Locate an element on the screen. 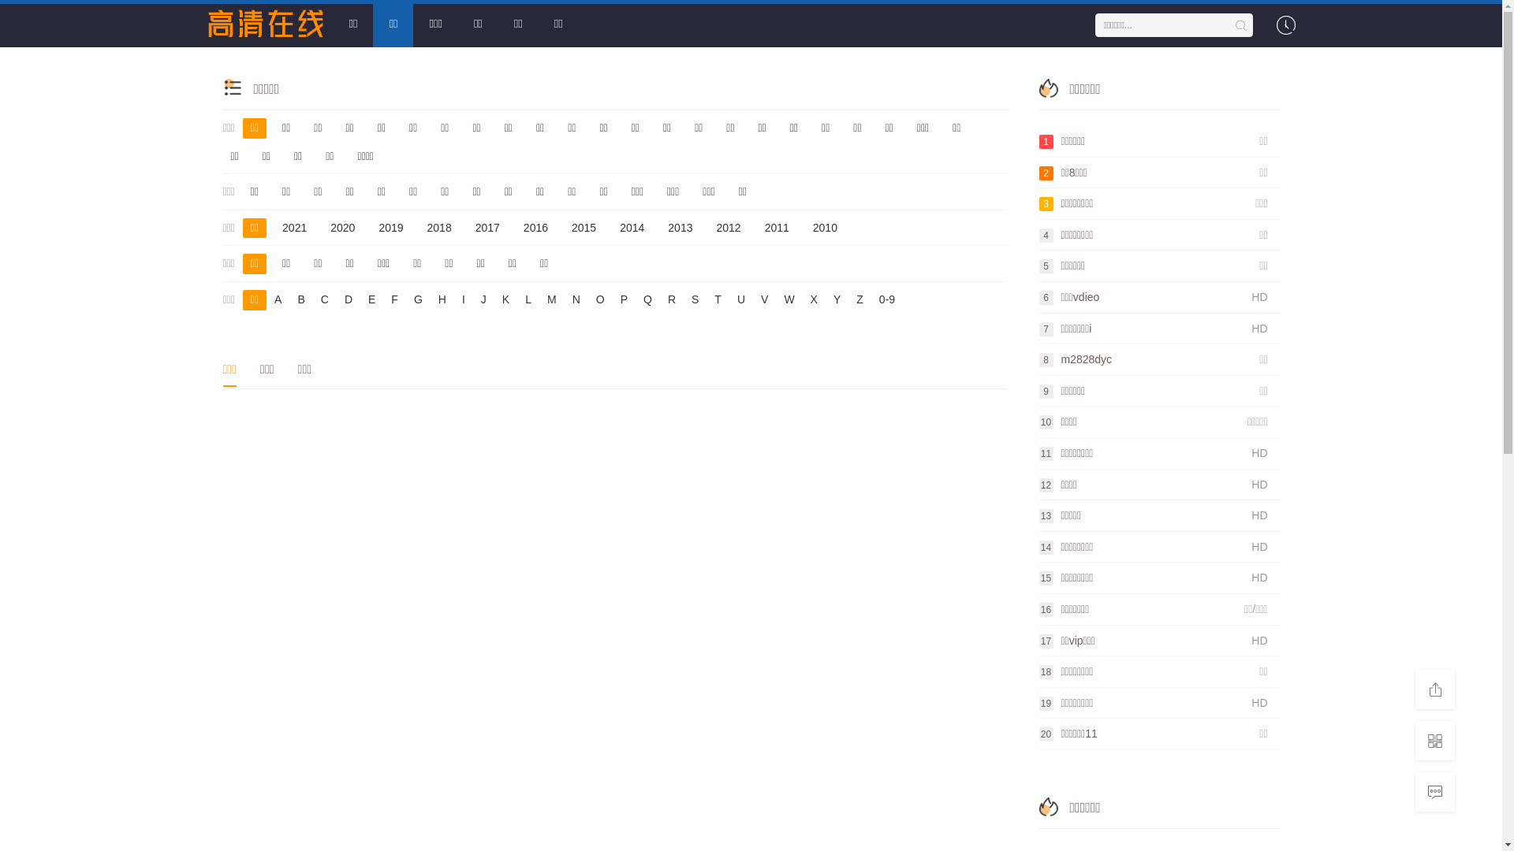 This screenshot has height=851, width=1514. I is located at coordinates (464, 300).